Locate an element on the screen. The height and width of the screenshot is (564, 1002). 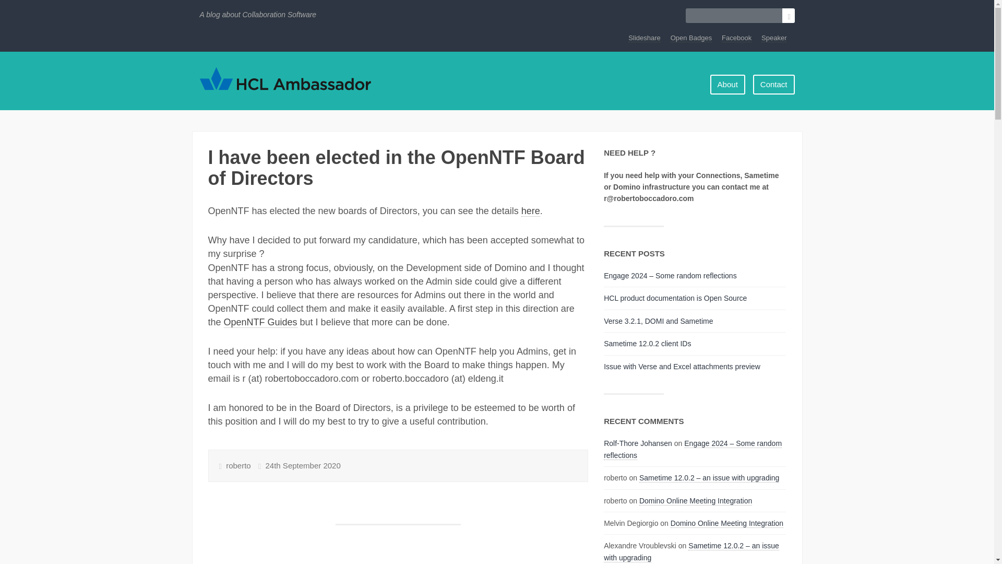
Speaker is located at coordinates (774, 38).